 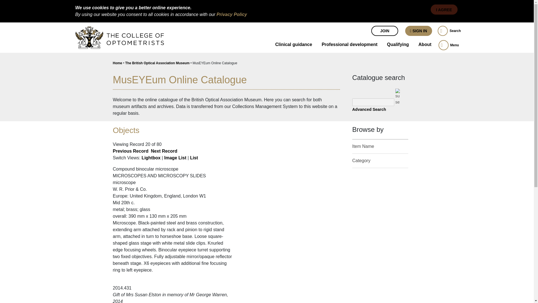 What do you see at coordinates (294, 45) in the screenshot?
I see `Clinical guidance` at bounding box center [294, 45].